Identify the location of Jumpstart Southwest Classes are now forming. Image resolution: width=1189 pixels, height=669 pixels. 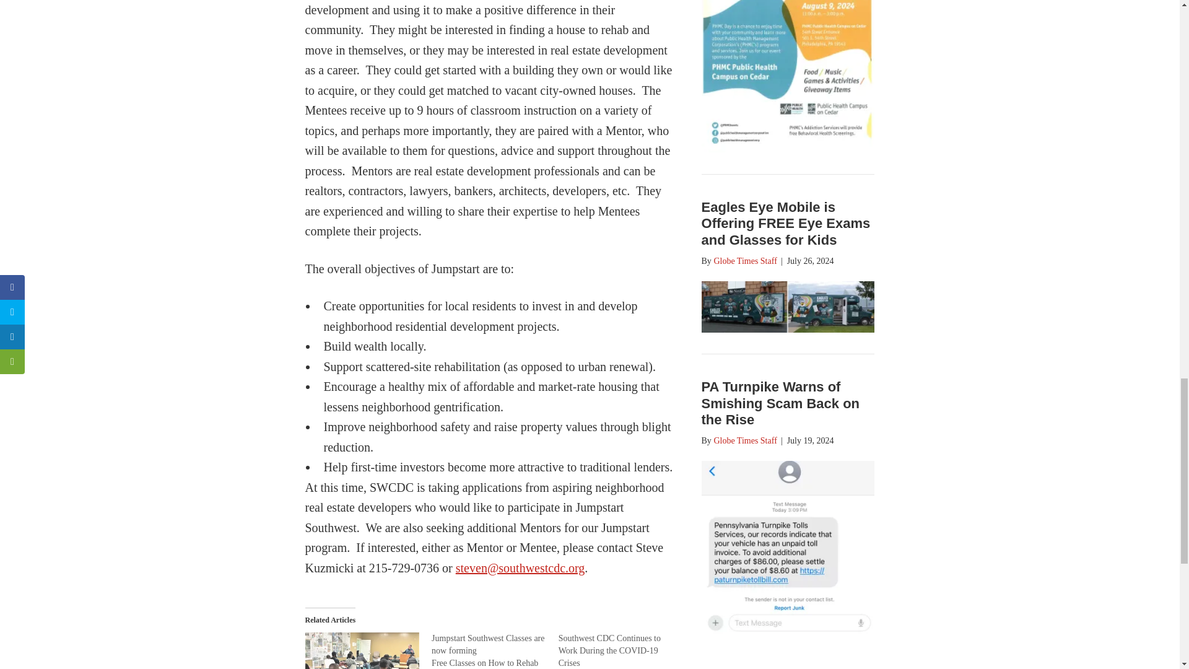
(488, 644).